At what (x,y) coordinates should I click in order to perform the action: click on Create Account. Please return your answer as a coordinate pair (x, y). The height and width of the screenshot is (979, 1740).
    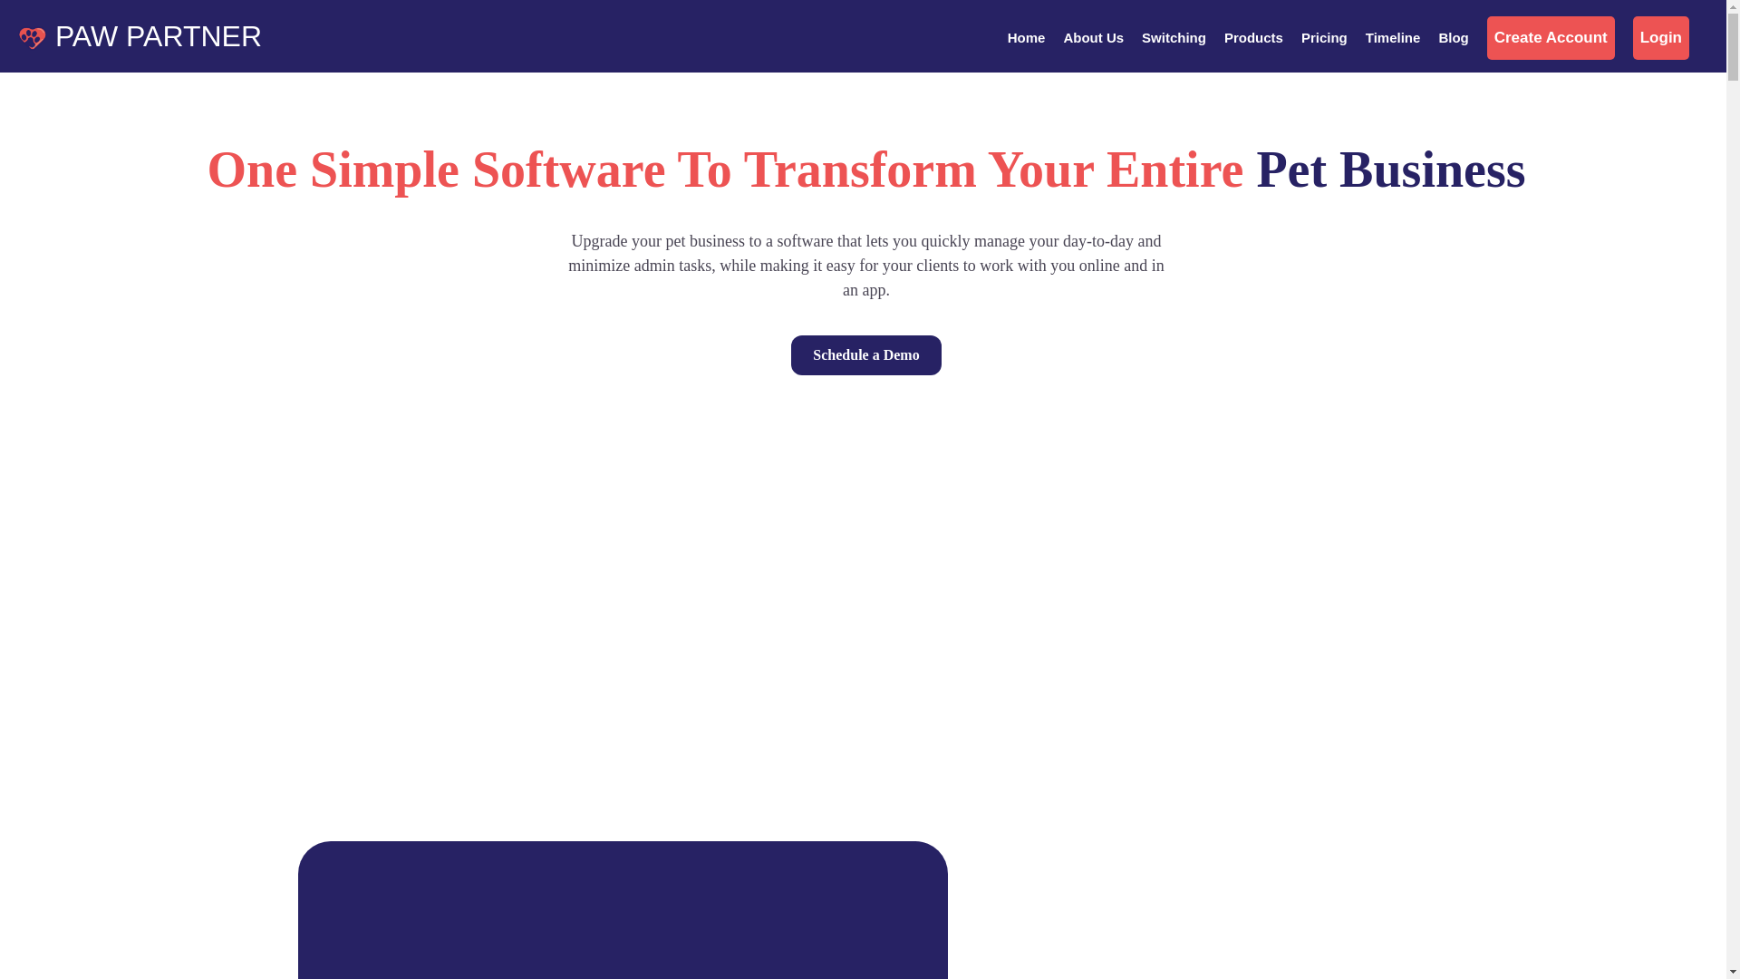
    Looking at the image, I should click on (1551, 38).